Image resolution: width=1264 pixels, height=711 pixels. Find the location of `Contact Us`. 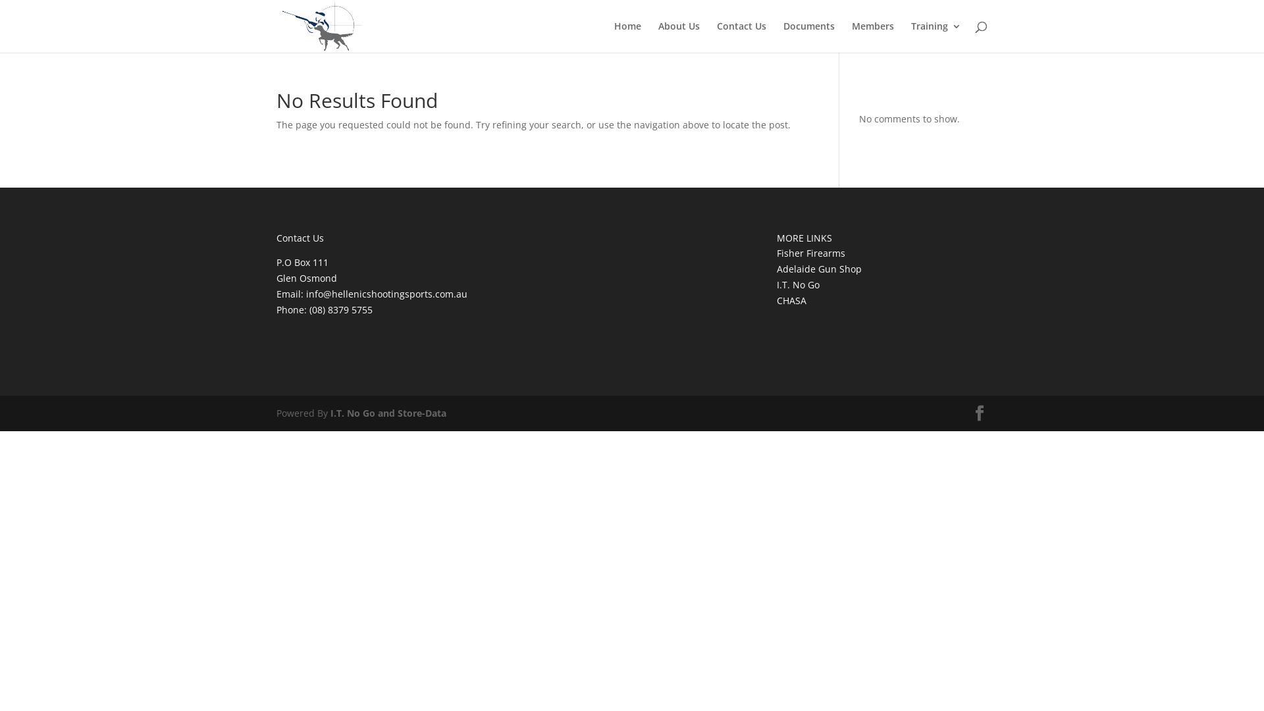

Contact Us is located at coordinates (741, 37).